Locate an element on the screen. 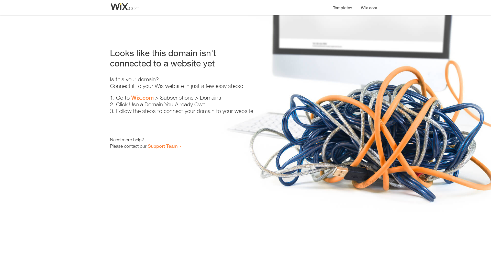 Image resolution: width=491 pixels, height=276 pixels. Wix.com is located at coordinates (142, 98).